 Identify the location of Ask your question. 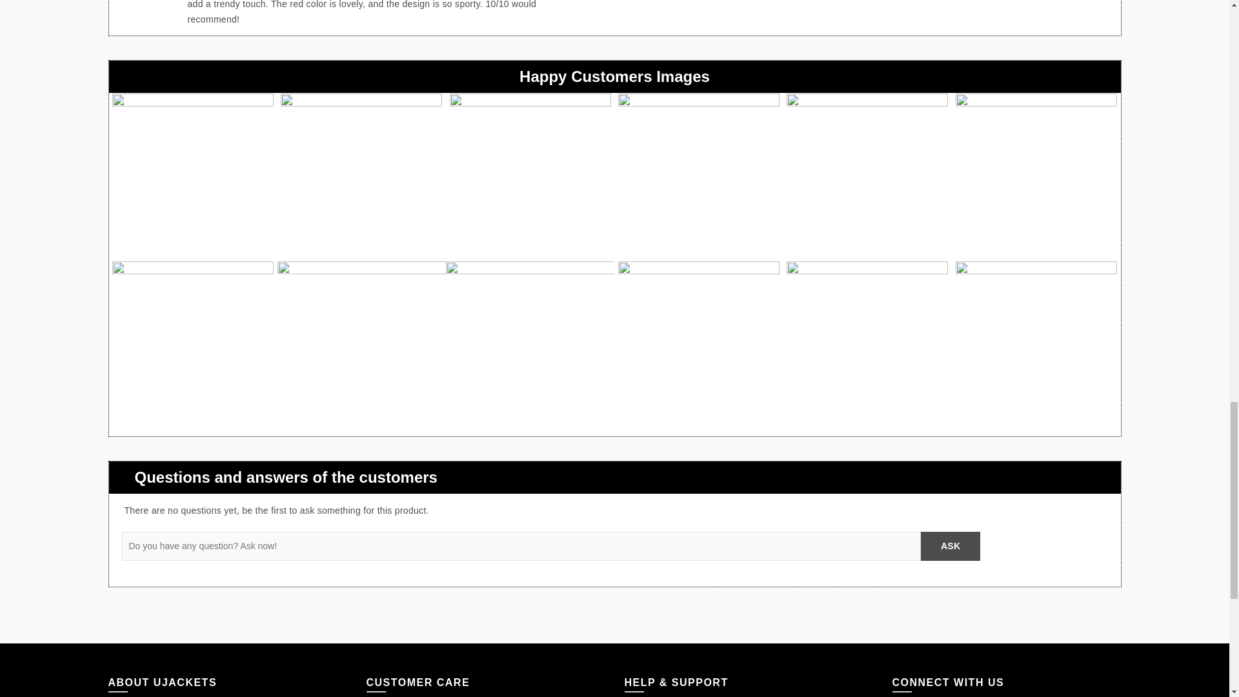
(950, 546).